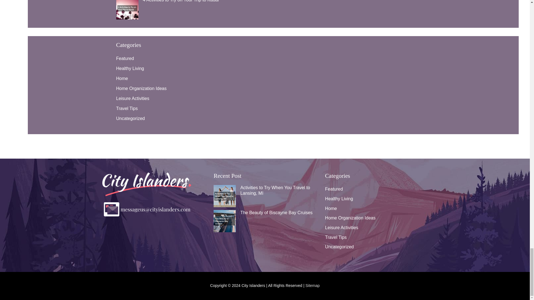 The width and height of the screenshot is (534, 300). I want to click on Home Organization Ideas, so click(141, 88).